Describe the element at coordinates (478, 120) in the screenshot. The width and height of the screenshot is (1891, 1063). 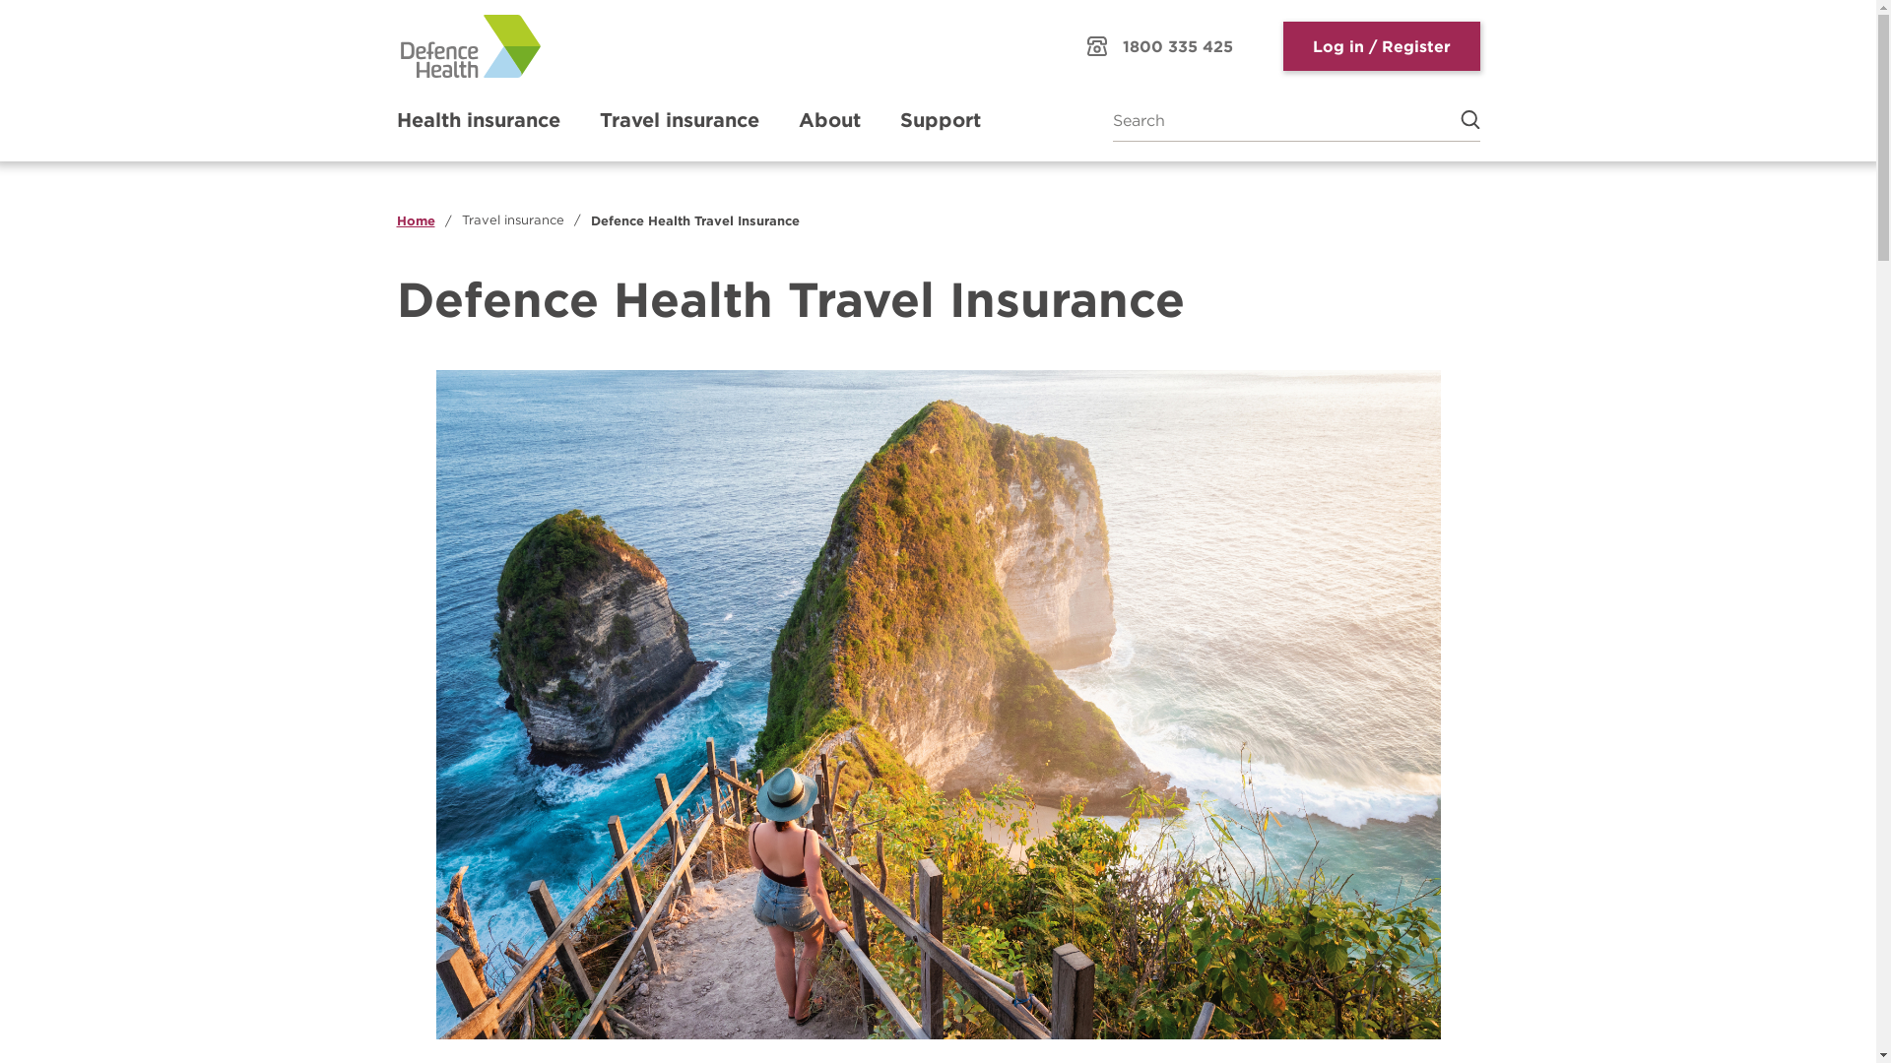
I see `Health insurance` at that location.